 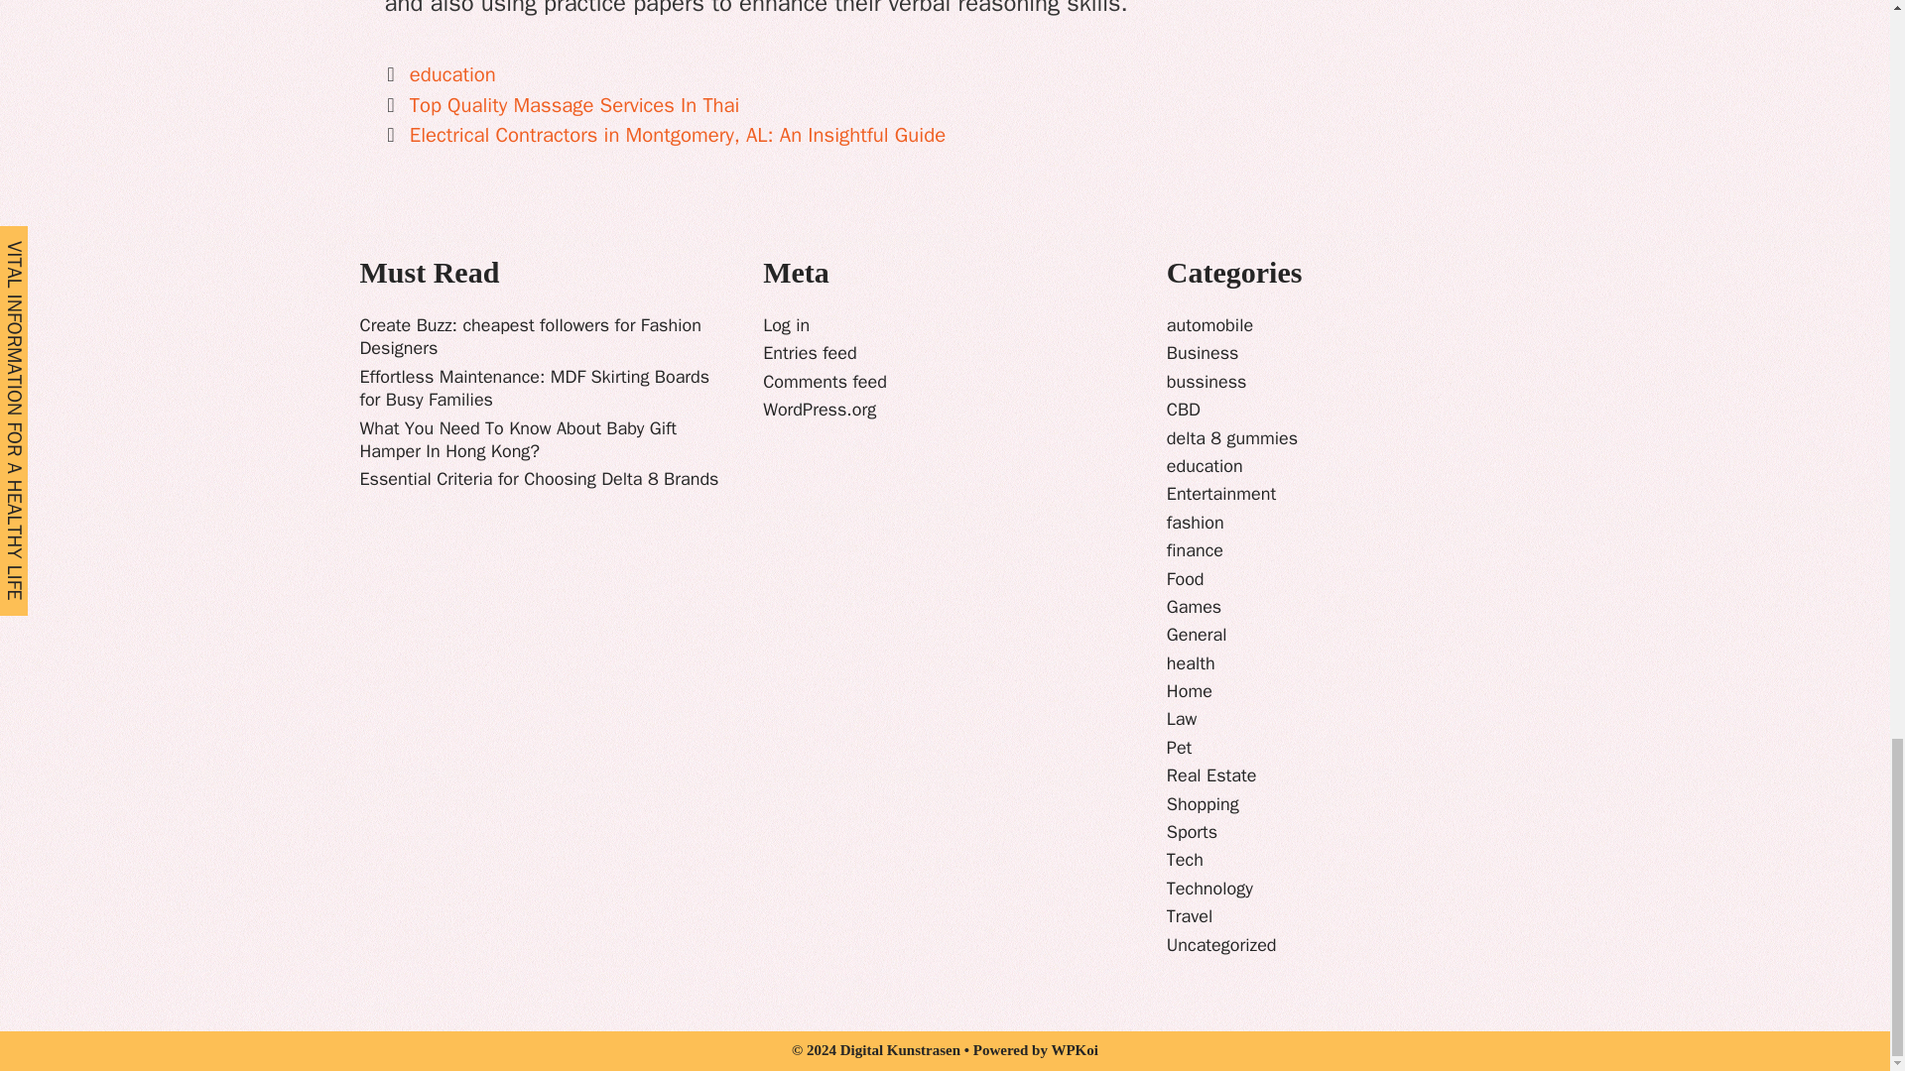 I want to click on Previous, so click(x=562, y=104).